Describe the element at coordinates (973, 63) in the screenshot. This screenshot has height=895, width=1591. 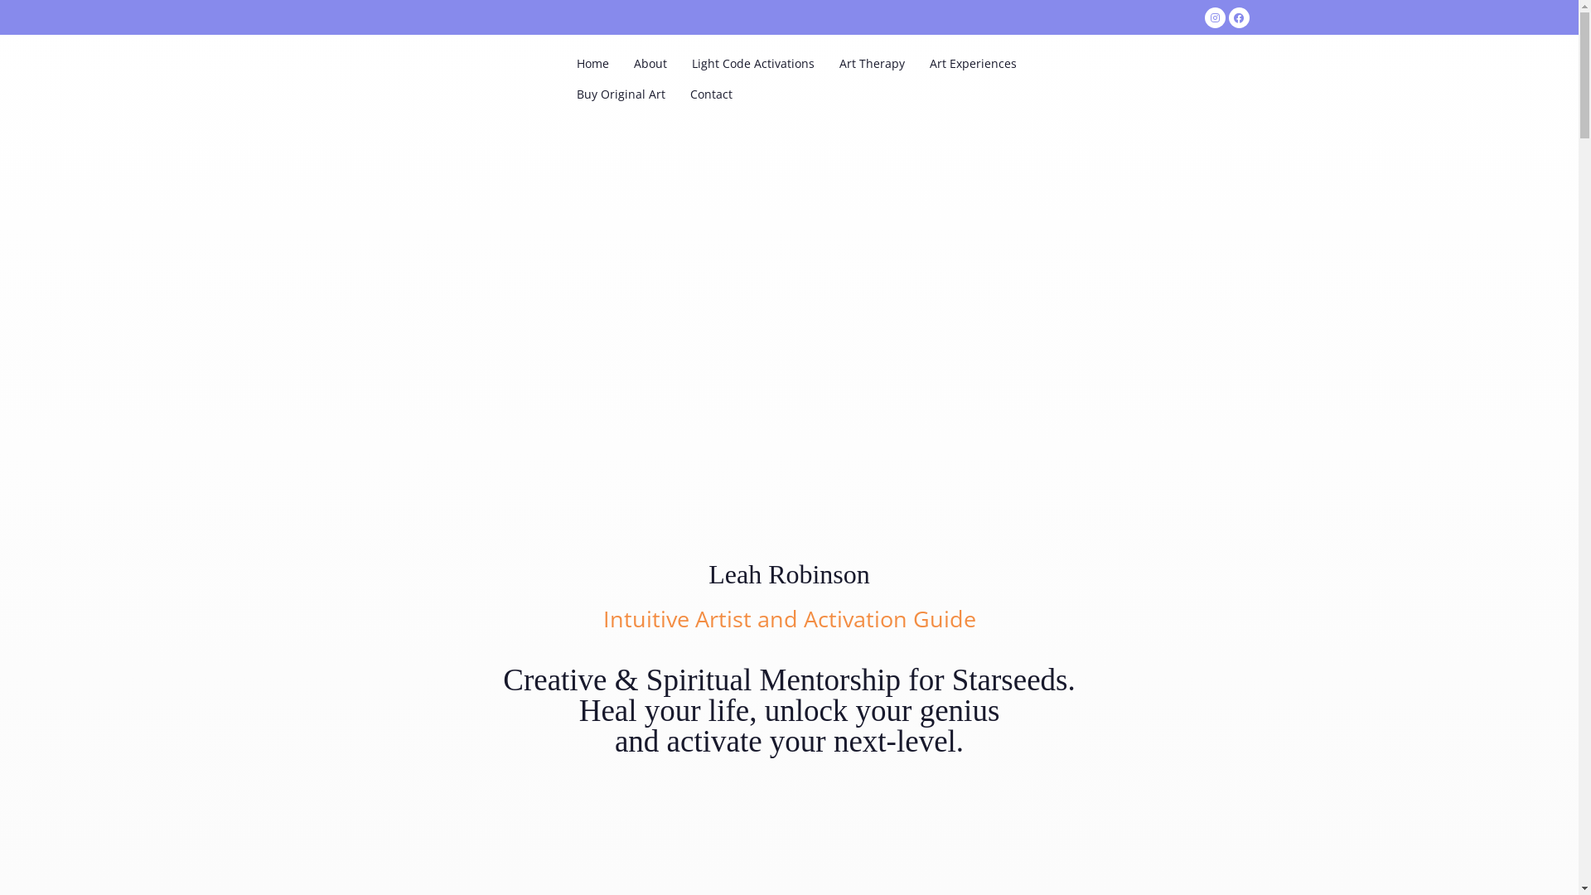
I see `Art Experiences` at that location.